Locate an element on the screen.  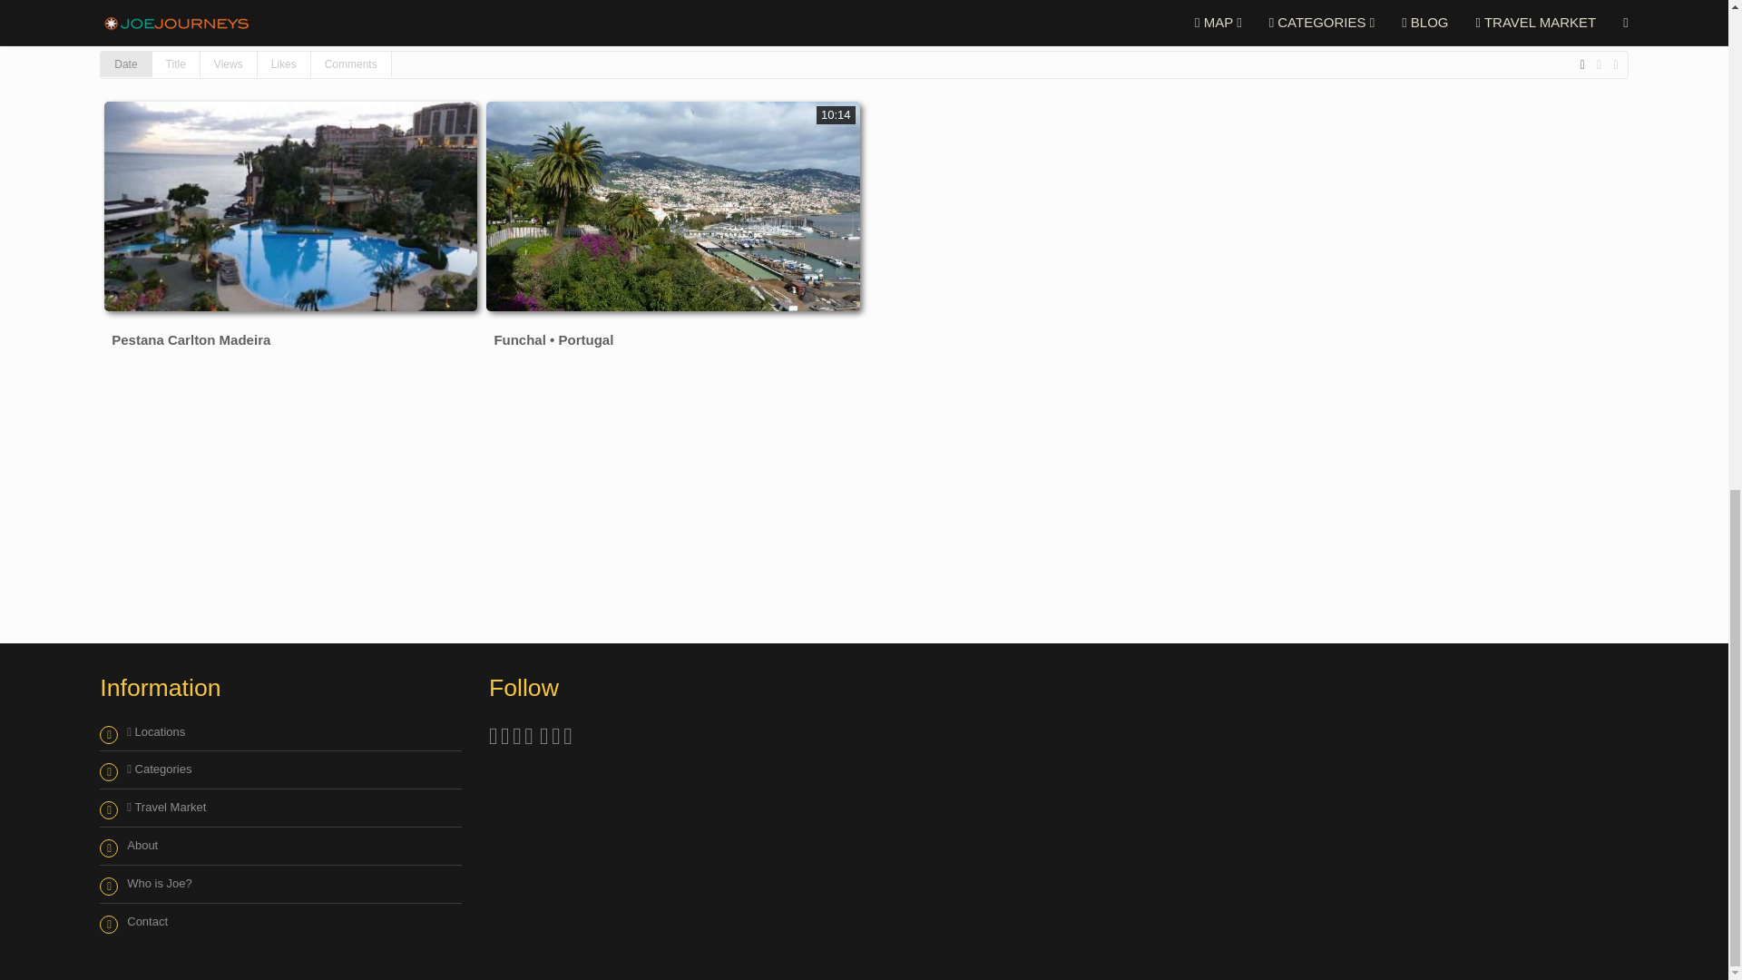
Europe is located at coordinates (147, 2).